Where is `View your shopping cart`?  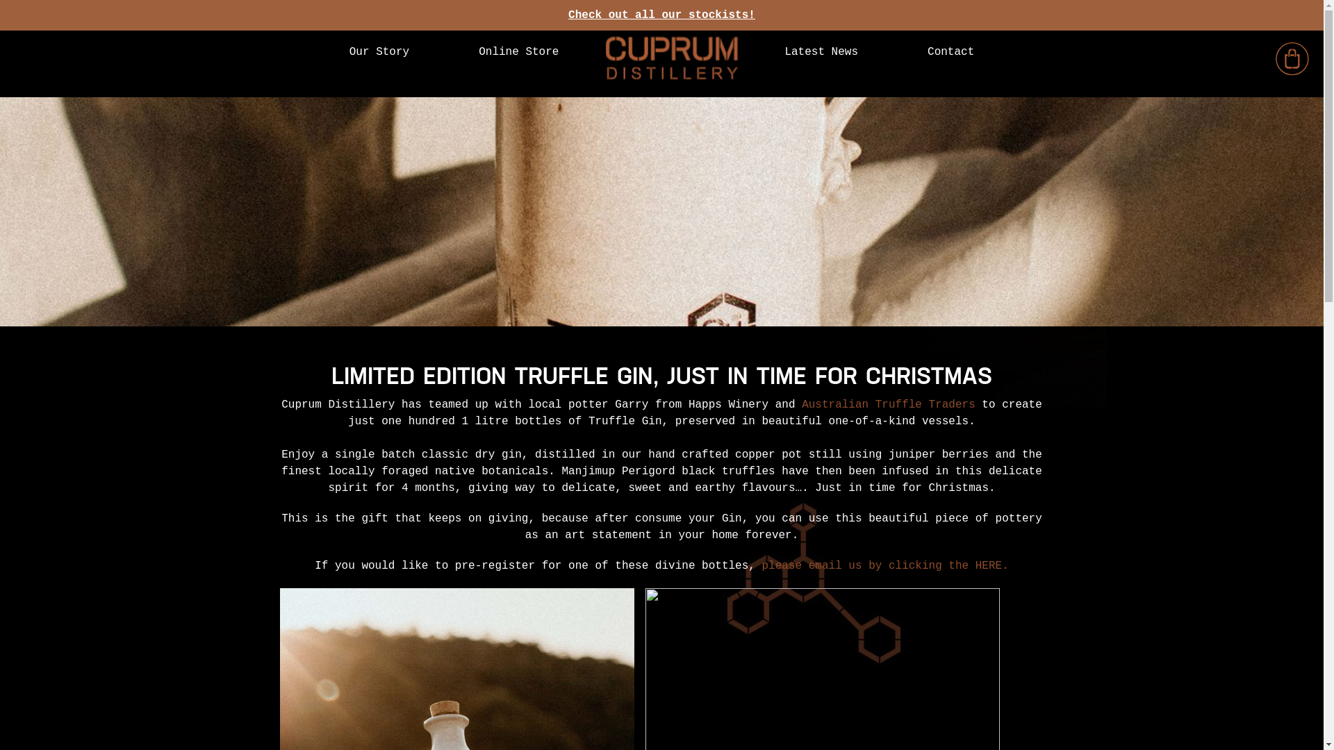
View your shopping cart is located at coordinates (1292, 62).